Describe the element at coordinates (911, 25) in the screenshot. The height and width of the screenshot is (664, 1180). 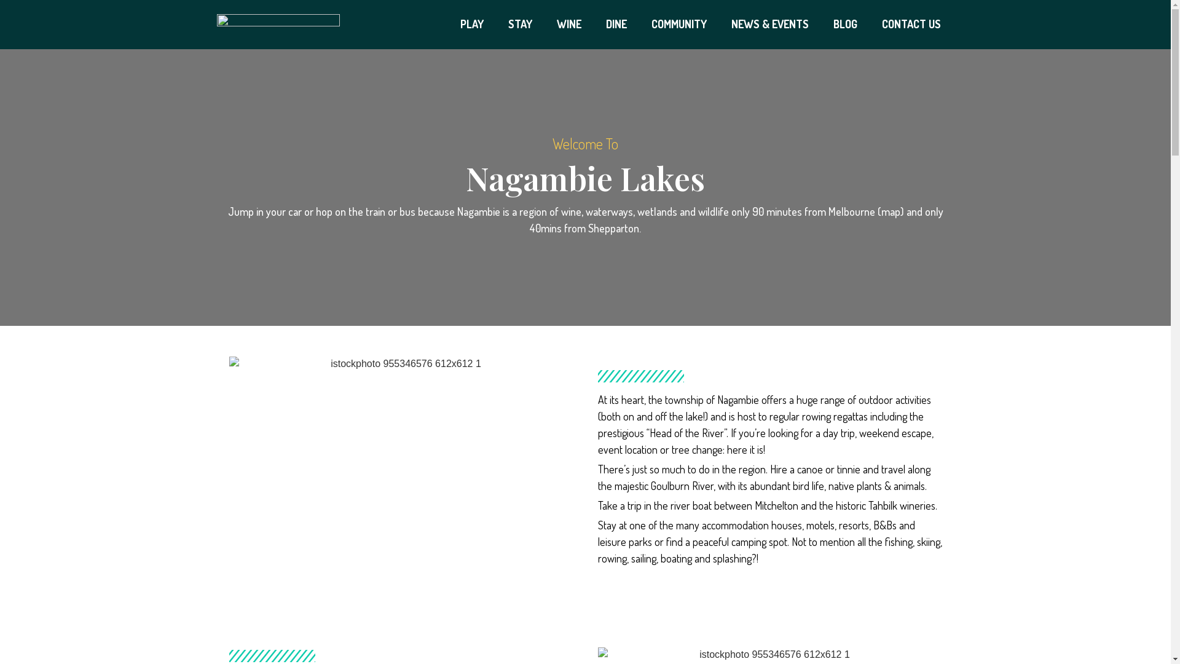
I see `CONTACT US` at that location.